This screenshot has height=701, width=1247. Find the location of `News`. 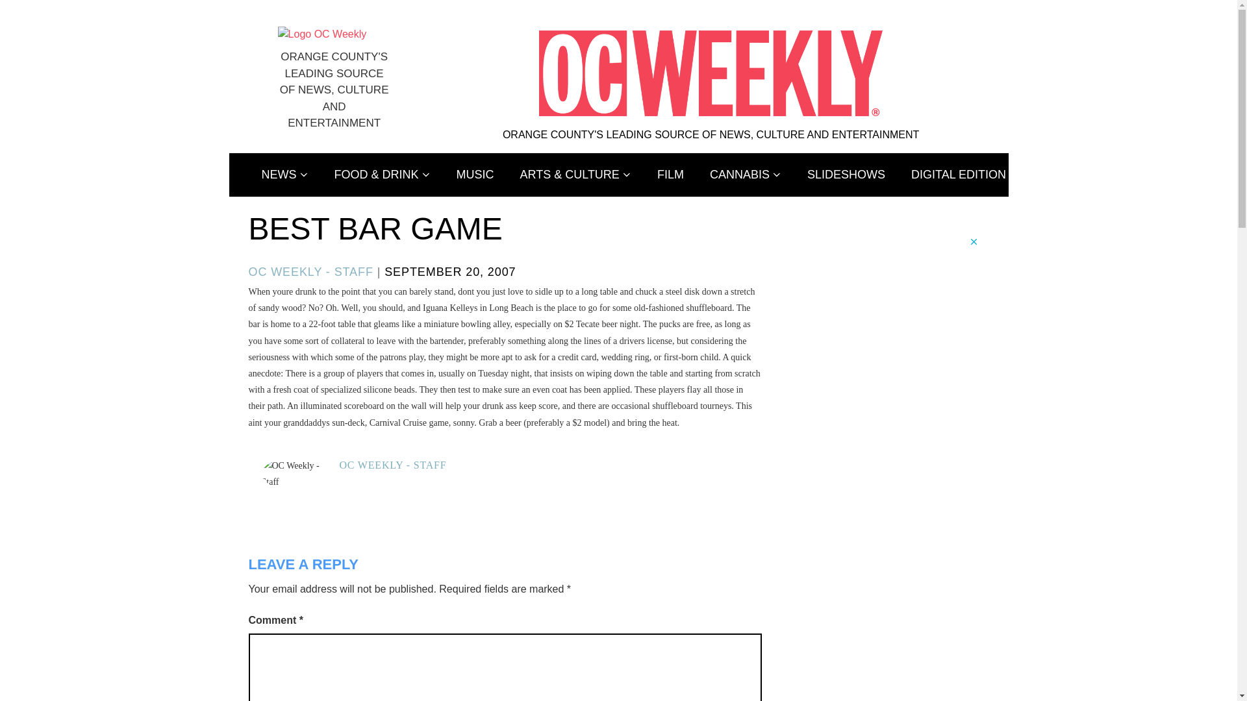

News is located at coordinates (284, 175).